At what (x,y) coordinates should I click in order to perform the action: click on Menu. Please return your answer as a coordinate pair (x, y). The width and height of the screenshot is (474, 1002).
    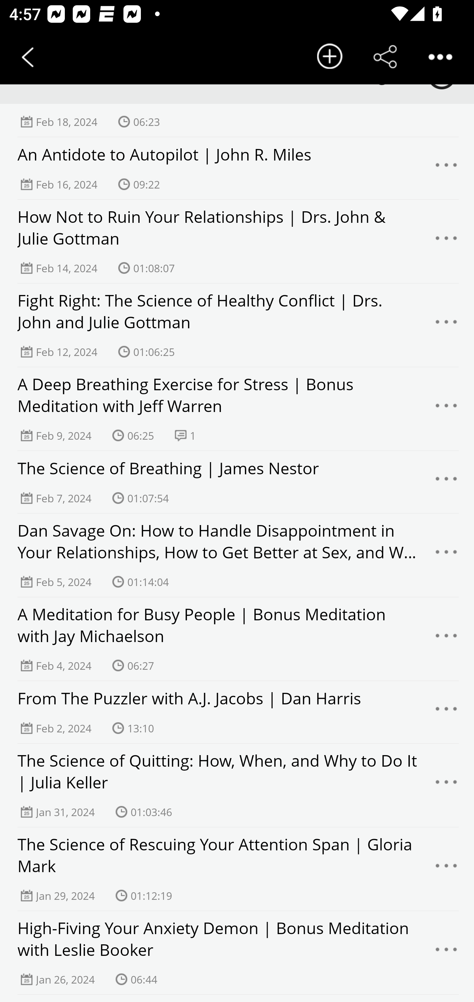
    Looking at the image, I should click on (446, 168).